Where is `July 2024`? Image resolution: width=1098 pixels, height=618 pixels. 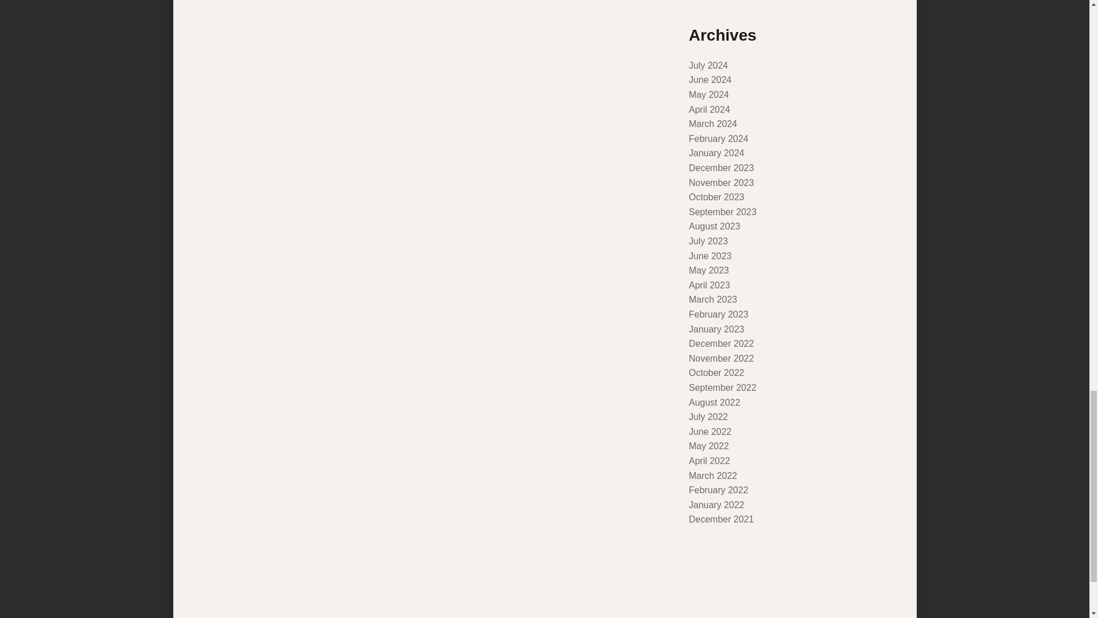 July 2024 is located at coordinates (708, 65).